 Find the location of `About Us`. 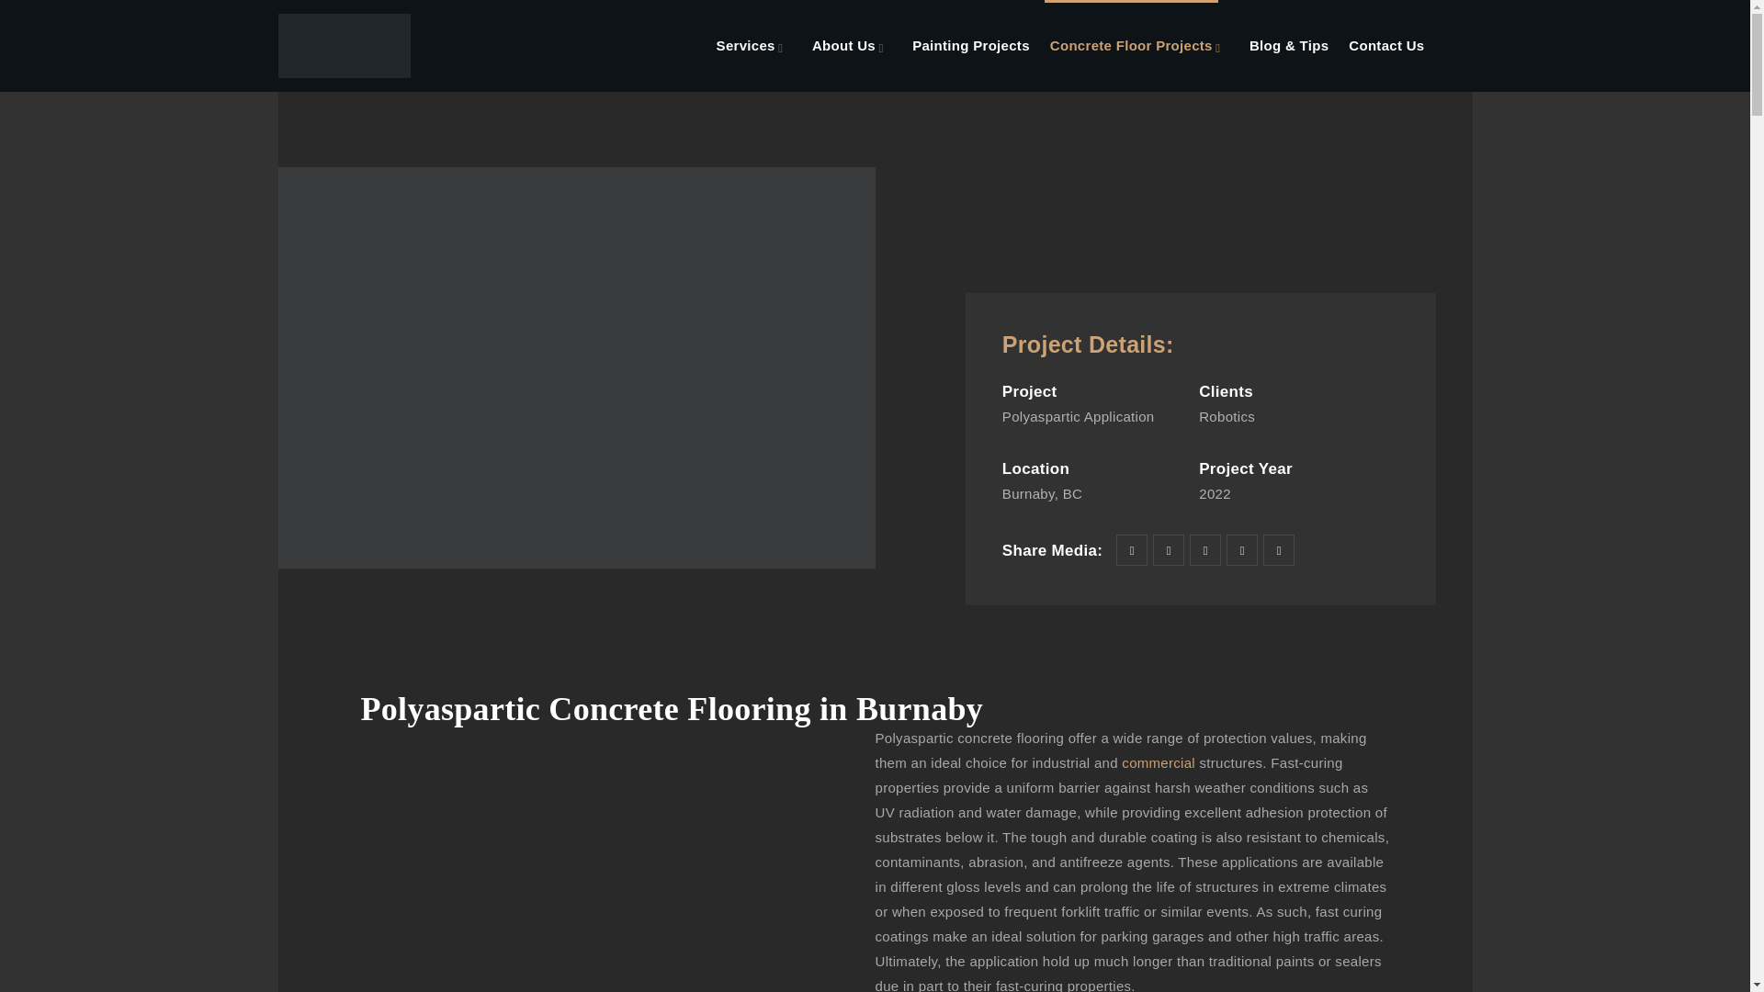

About Us is located at coordinates (843, 46).